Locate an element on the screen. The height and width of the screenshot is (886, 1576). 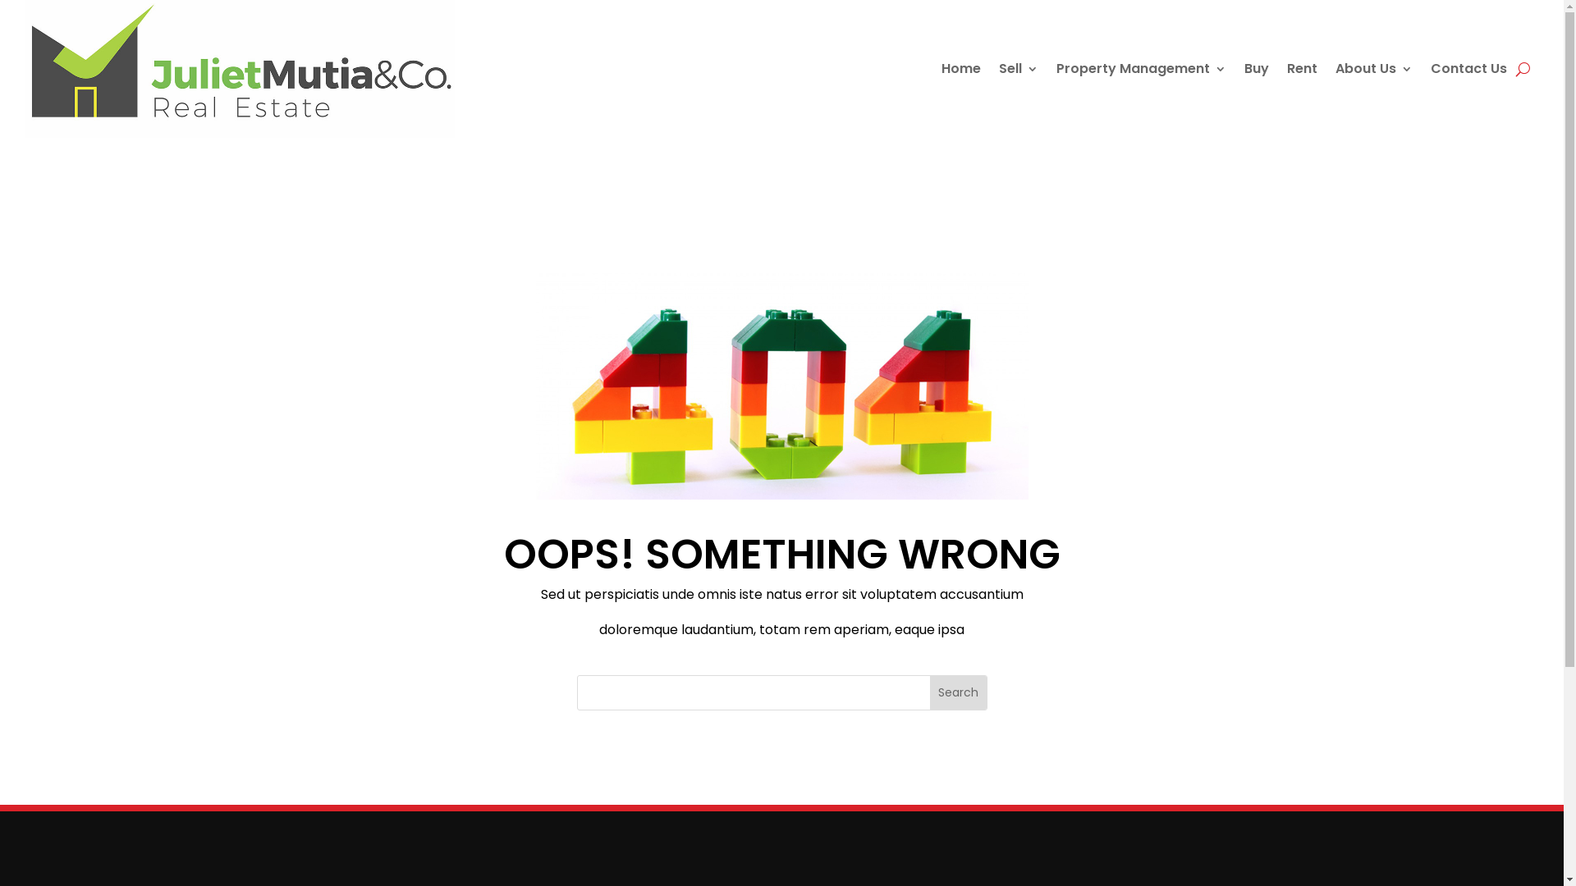
Property Management is located at coordinates (1141, 69).